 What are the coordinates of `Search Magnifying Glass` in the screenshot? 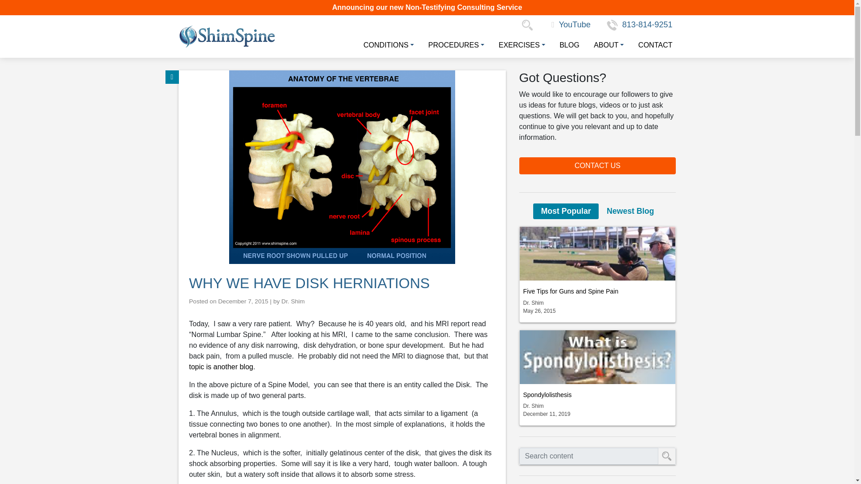 It's located at (529, 24).